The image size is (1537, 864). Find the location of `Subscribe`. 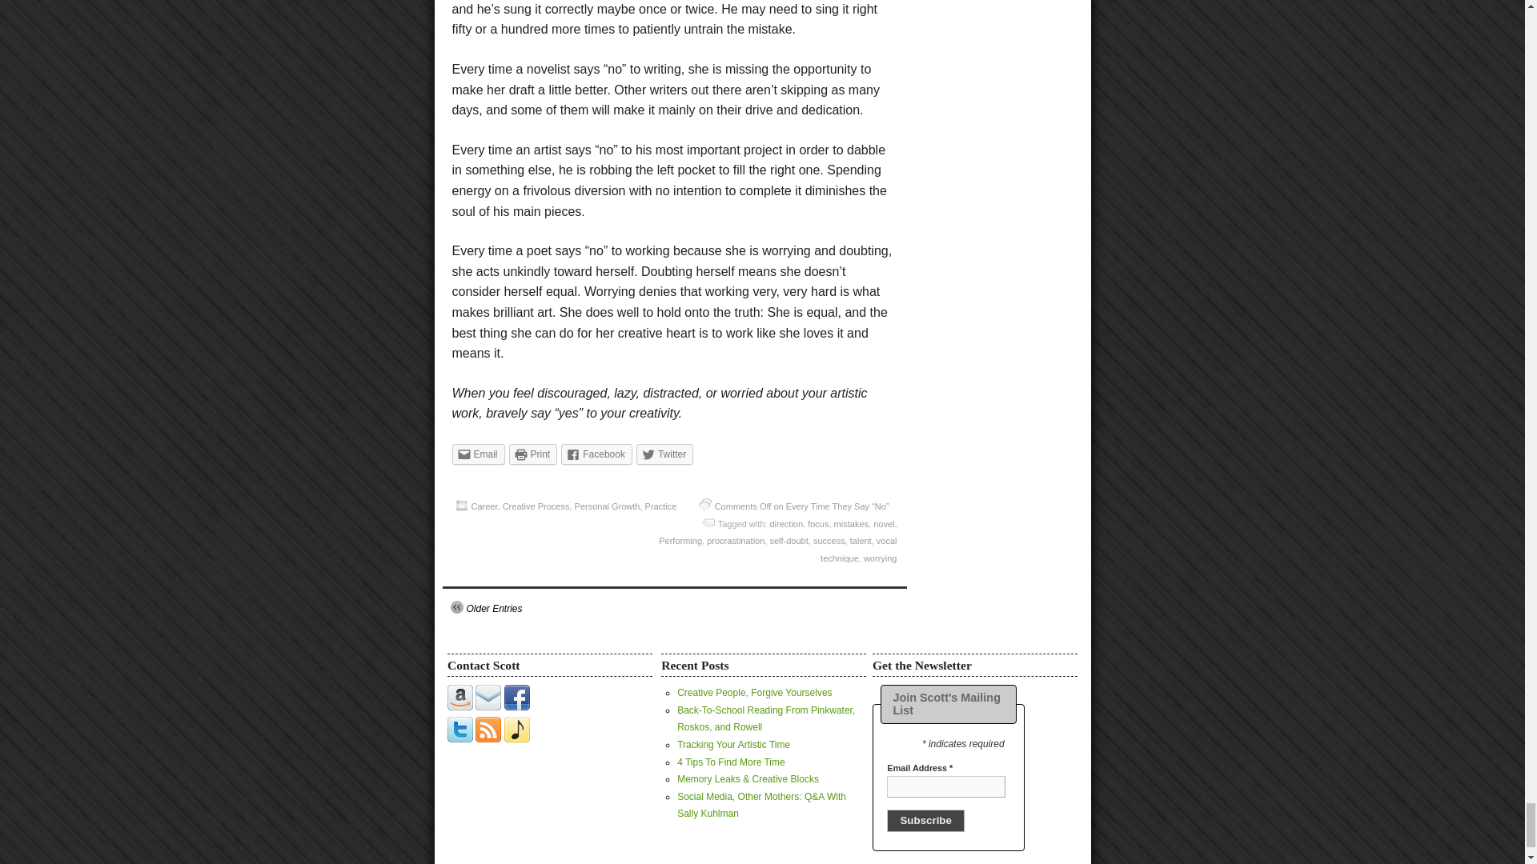

Subscribe is located at coordinates (925, 821).